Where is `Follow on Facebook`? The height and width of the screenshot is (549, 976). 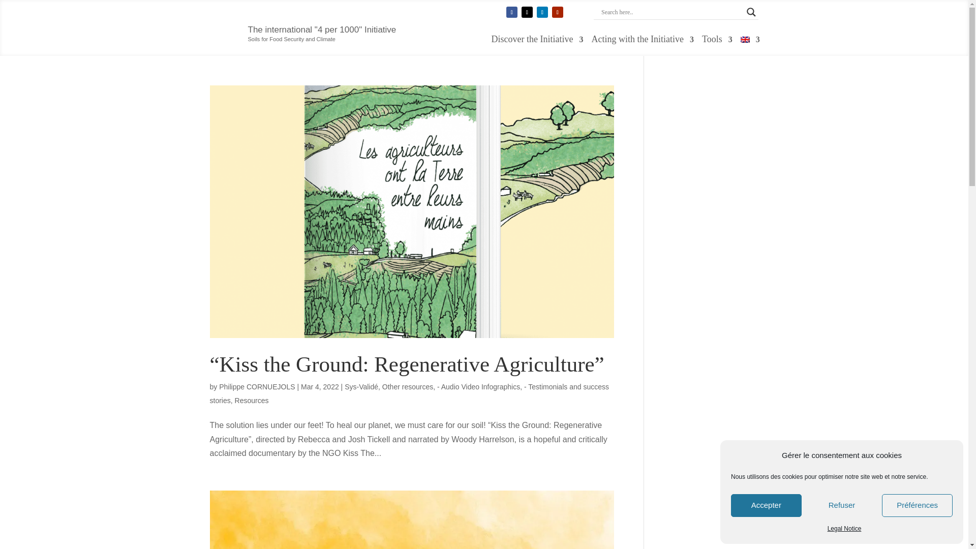
Follow on Facebook is located at coordinates (511, 12).